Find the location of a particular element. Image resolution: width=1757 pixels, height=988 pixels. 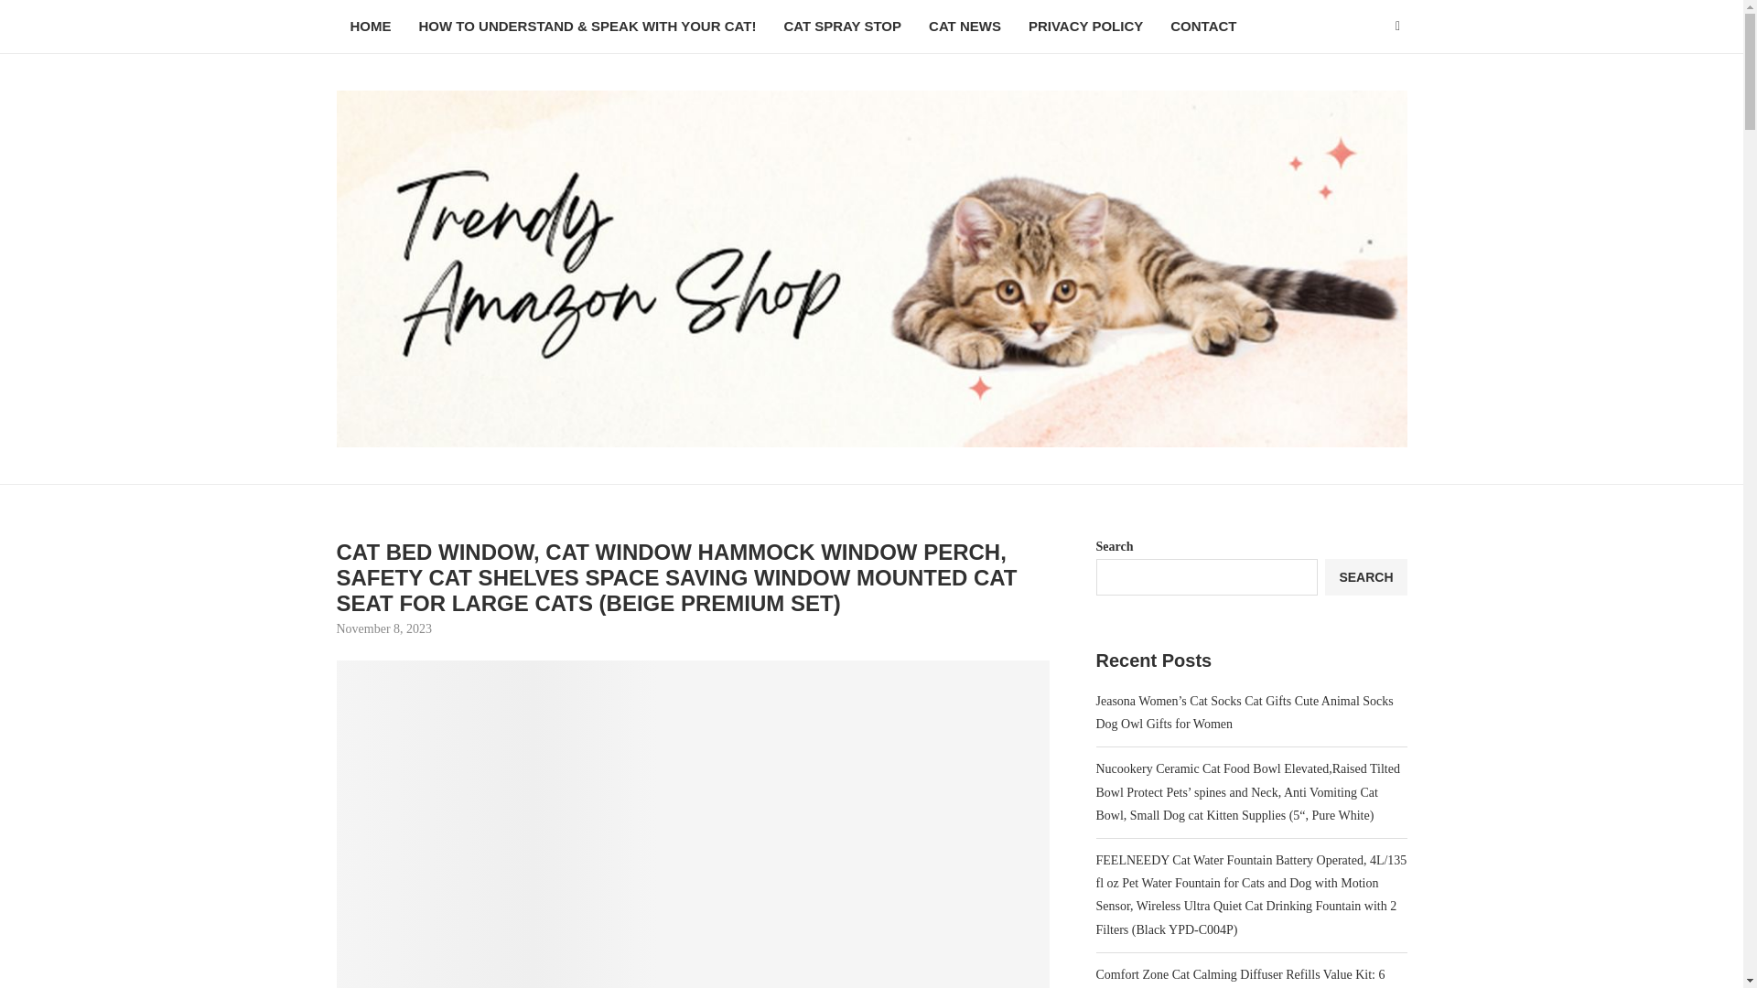

CAT NEWS is located at coordinates (965, 27).